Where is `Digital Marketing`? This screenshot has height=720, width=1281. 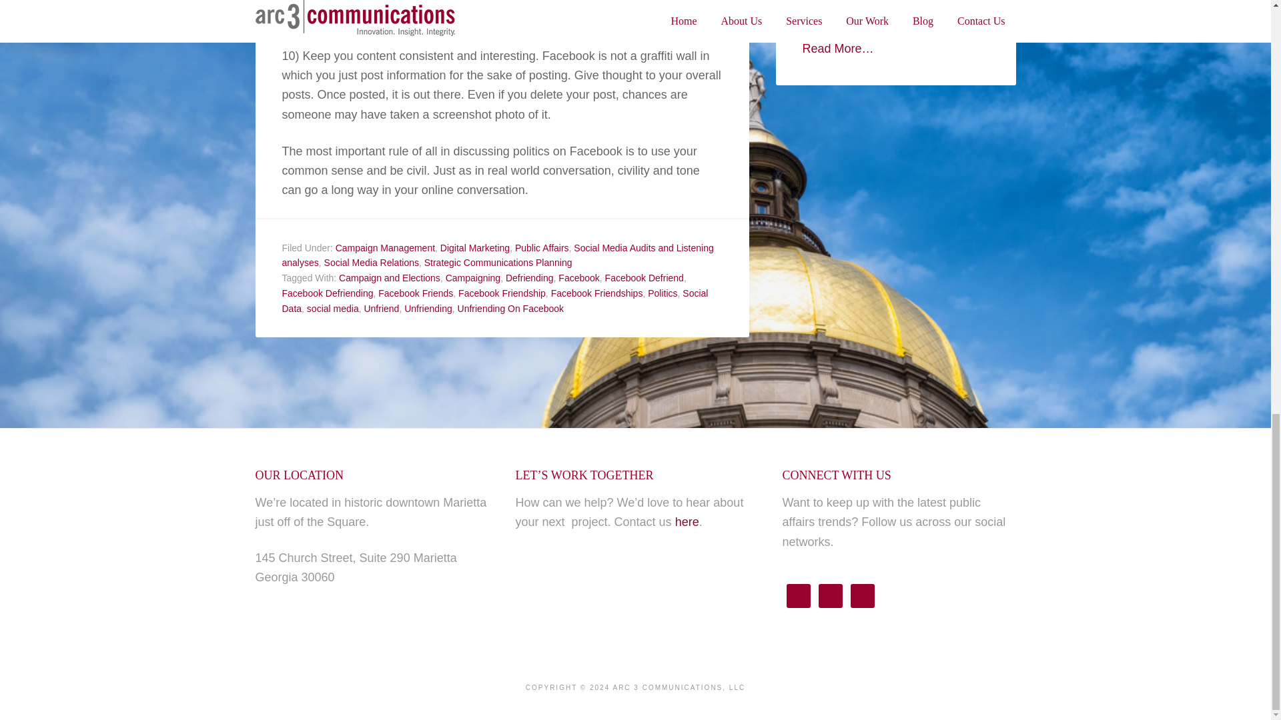 Digital Marketing is located at coordinates (475, 248).